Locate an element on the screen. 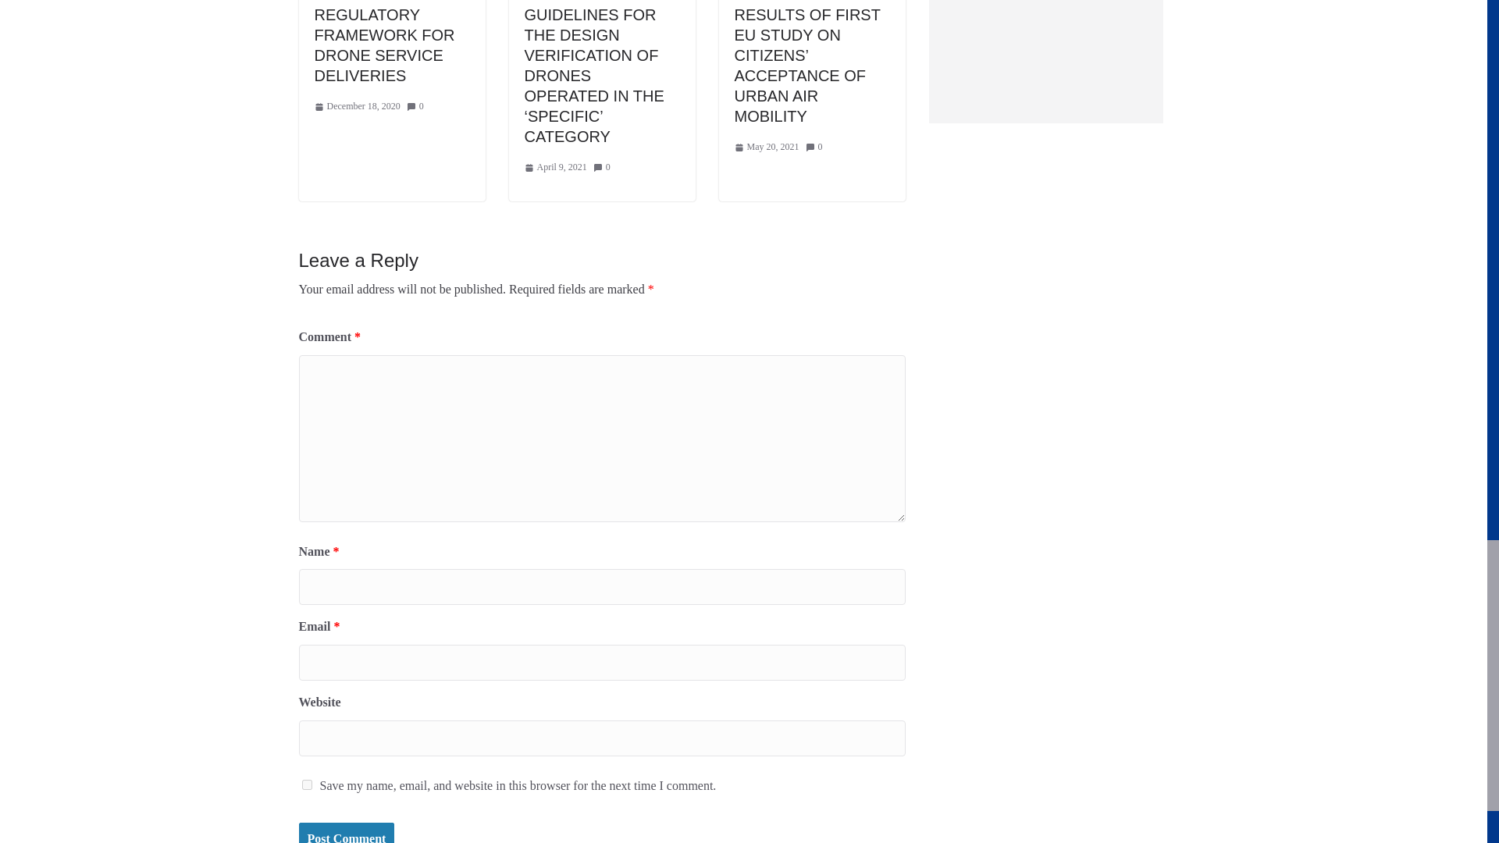 This screenshot has height=843, width=1499. April 9, 2021 is located at coordinates (556, 167).